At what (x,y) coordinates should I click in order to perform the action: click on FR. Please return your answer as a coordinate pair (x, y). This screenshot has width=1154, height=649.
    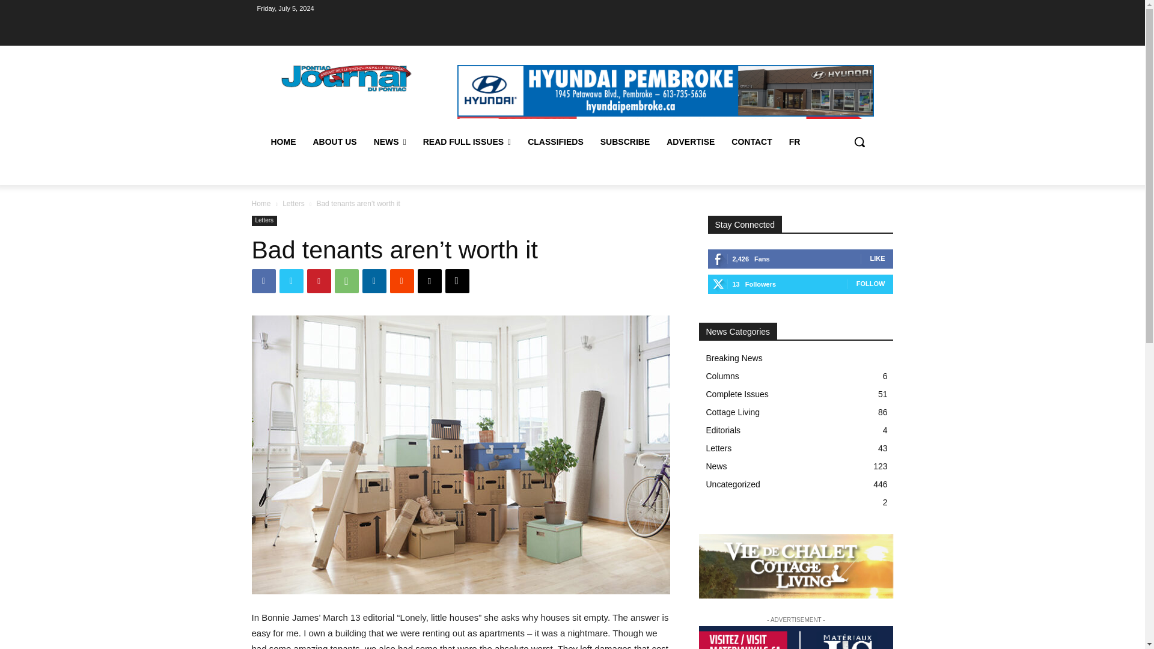
    Looking at the image, I should click on (795, 142).